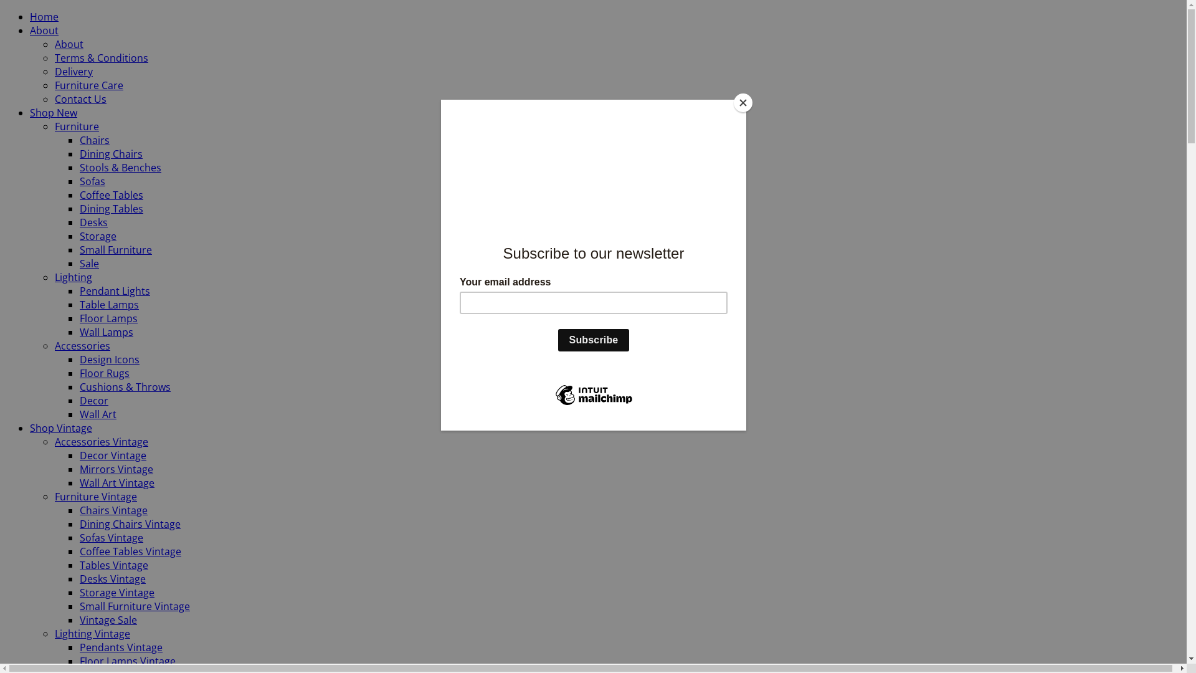  Describe the element at coordinates (90, 264) in the screenshot. I see `Sale` at that location.